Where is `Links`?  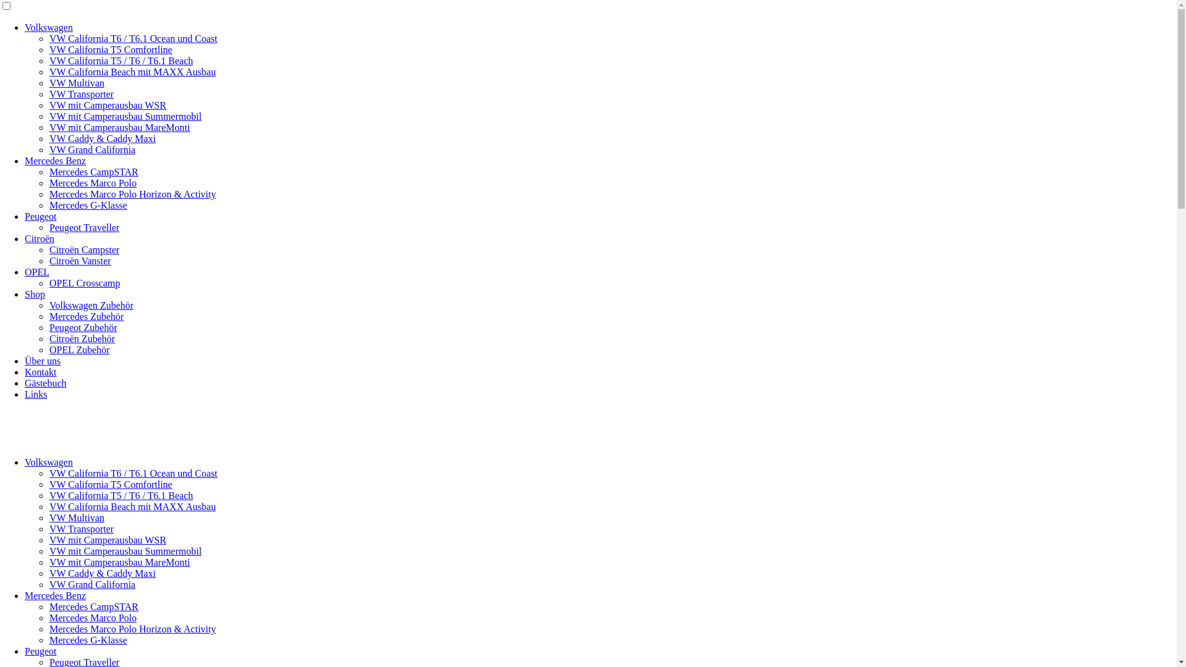
Links is located at coordinates (36, 394).